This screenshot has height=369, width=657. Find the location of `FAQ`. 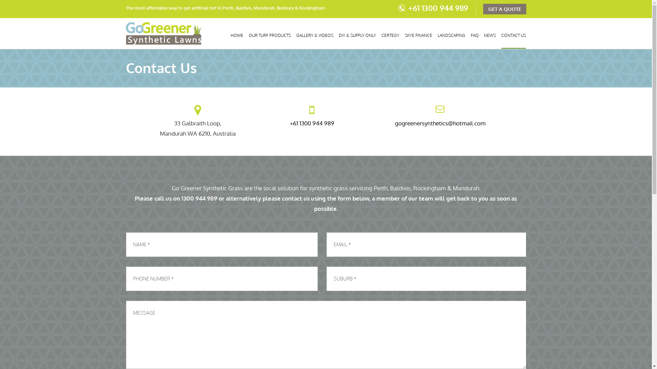

FAQ is located at coordinates (475, 38).